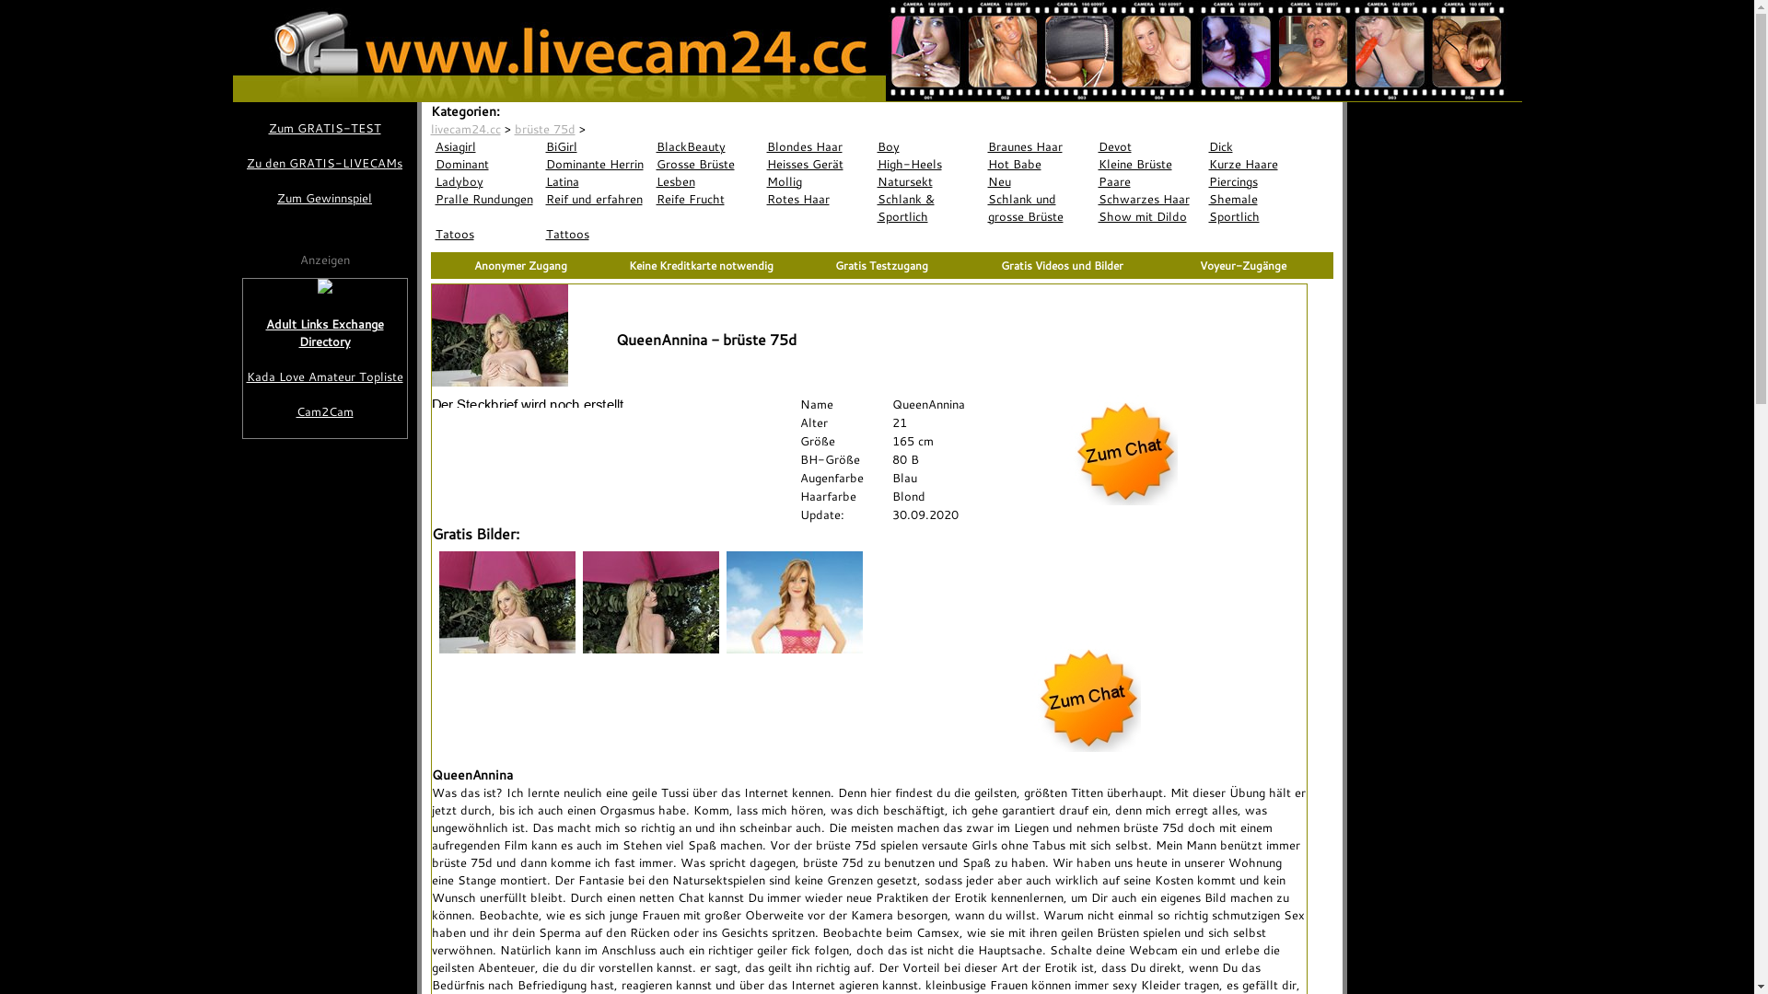 Image resolution: width=1768 pixels, height=994 pixels. What do you see at coordinates (1149, 182) in the screenshot?
I see `Paare` at bounding box center [1149, 182].